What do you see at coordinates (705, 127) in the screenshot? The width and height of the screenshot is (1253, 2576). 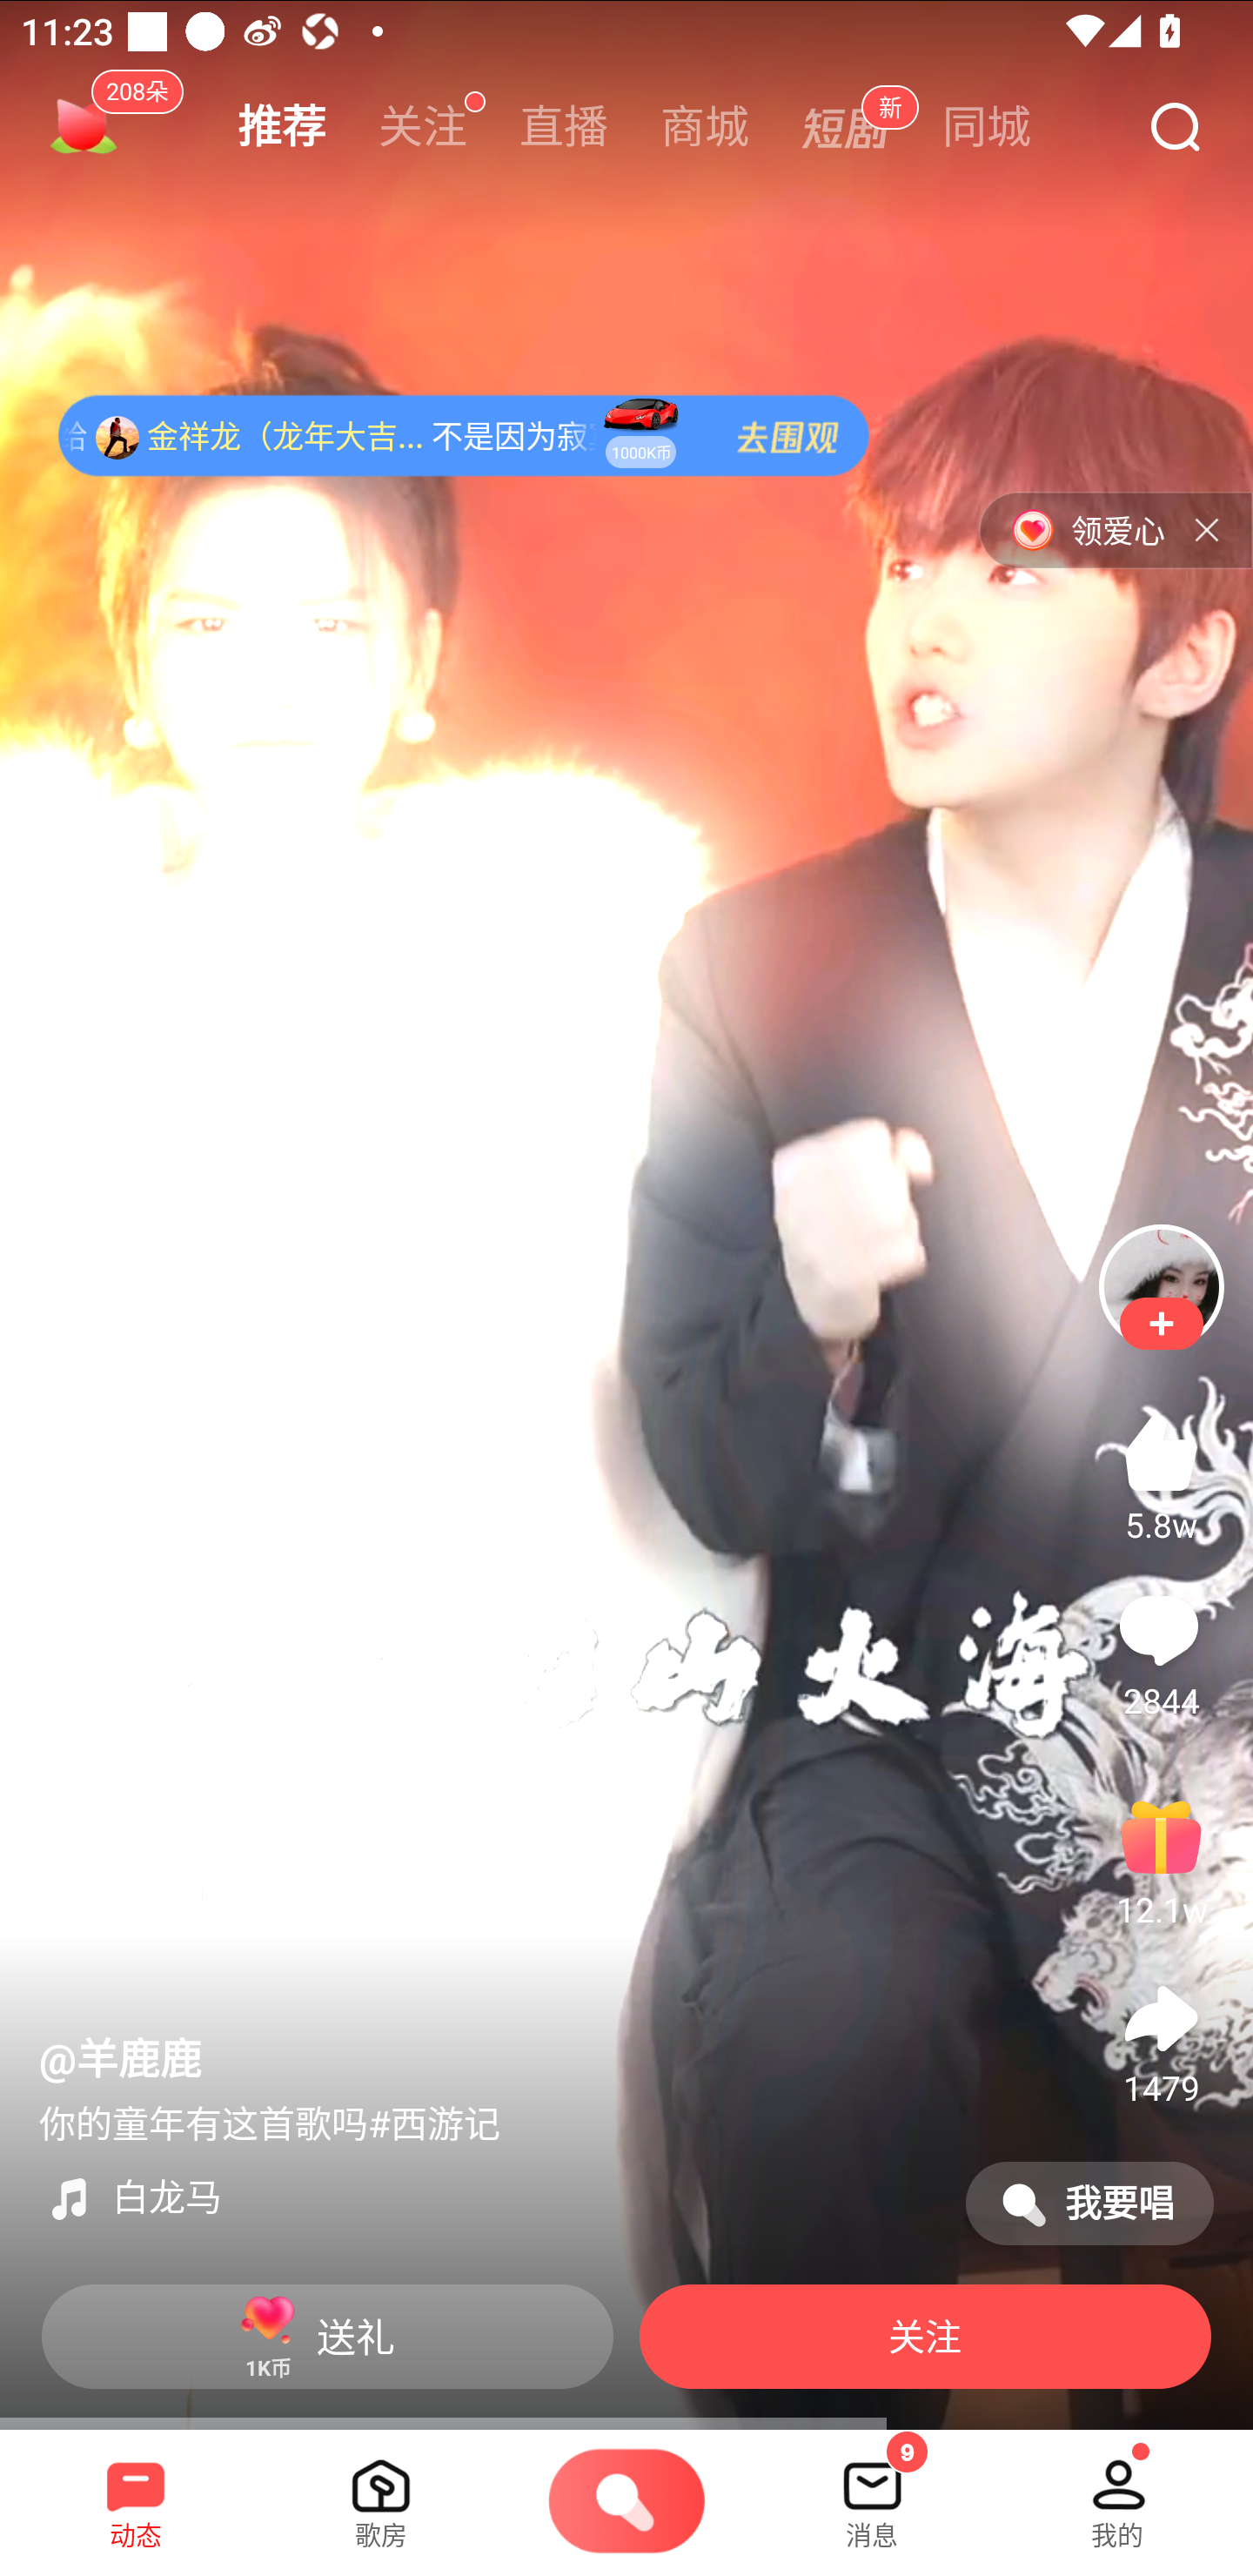 I see `商城` at bounding box center [705, 127].